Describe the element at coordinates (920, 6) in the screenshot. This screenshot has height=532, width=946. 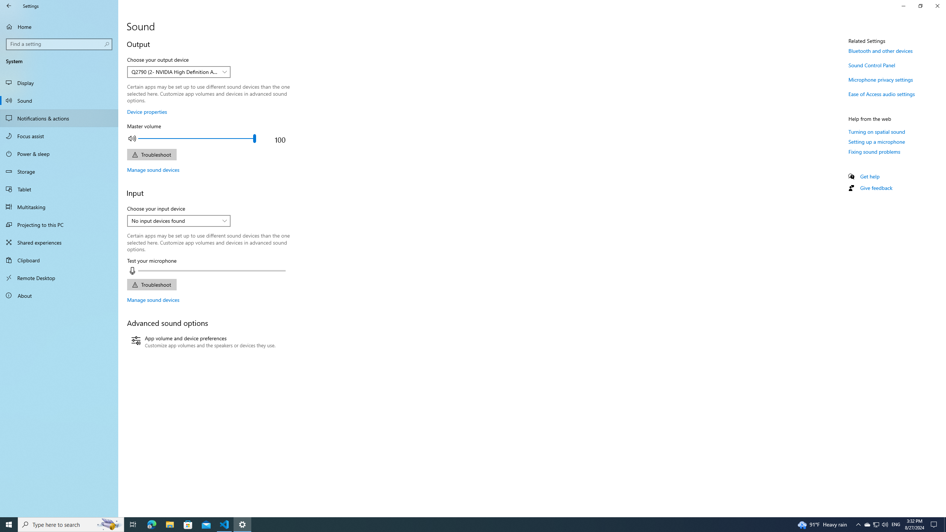
I see `Restore Settings` at that location.